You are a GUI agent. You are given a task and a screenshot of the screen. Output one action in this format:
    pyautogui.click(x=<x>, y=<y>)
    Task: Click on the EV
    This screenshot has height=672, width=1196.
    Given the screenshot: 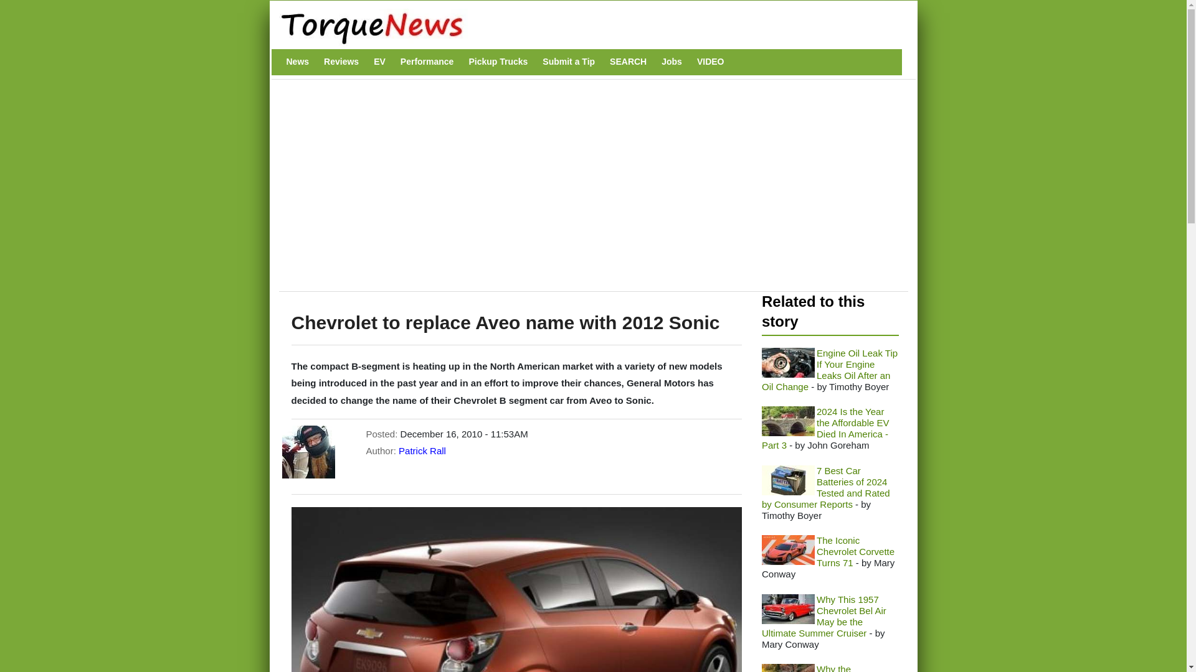 What is the action you would take?
    pyautogui.click(x=379, y=62)
    